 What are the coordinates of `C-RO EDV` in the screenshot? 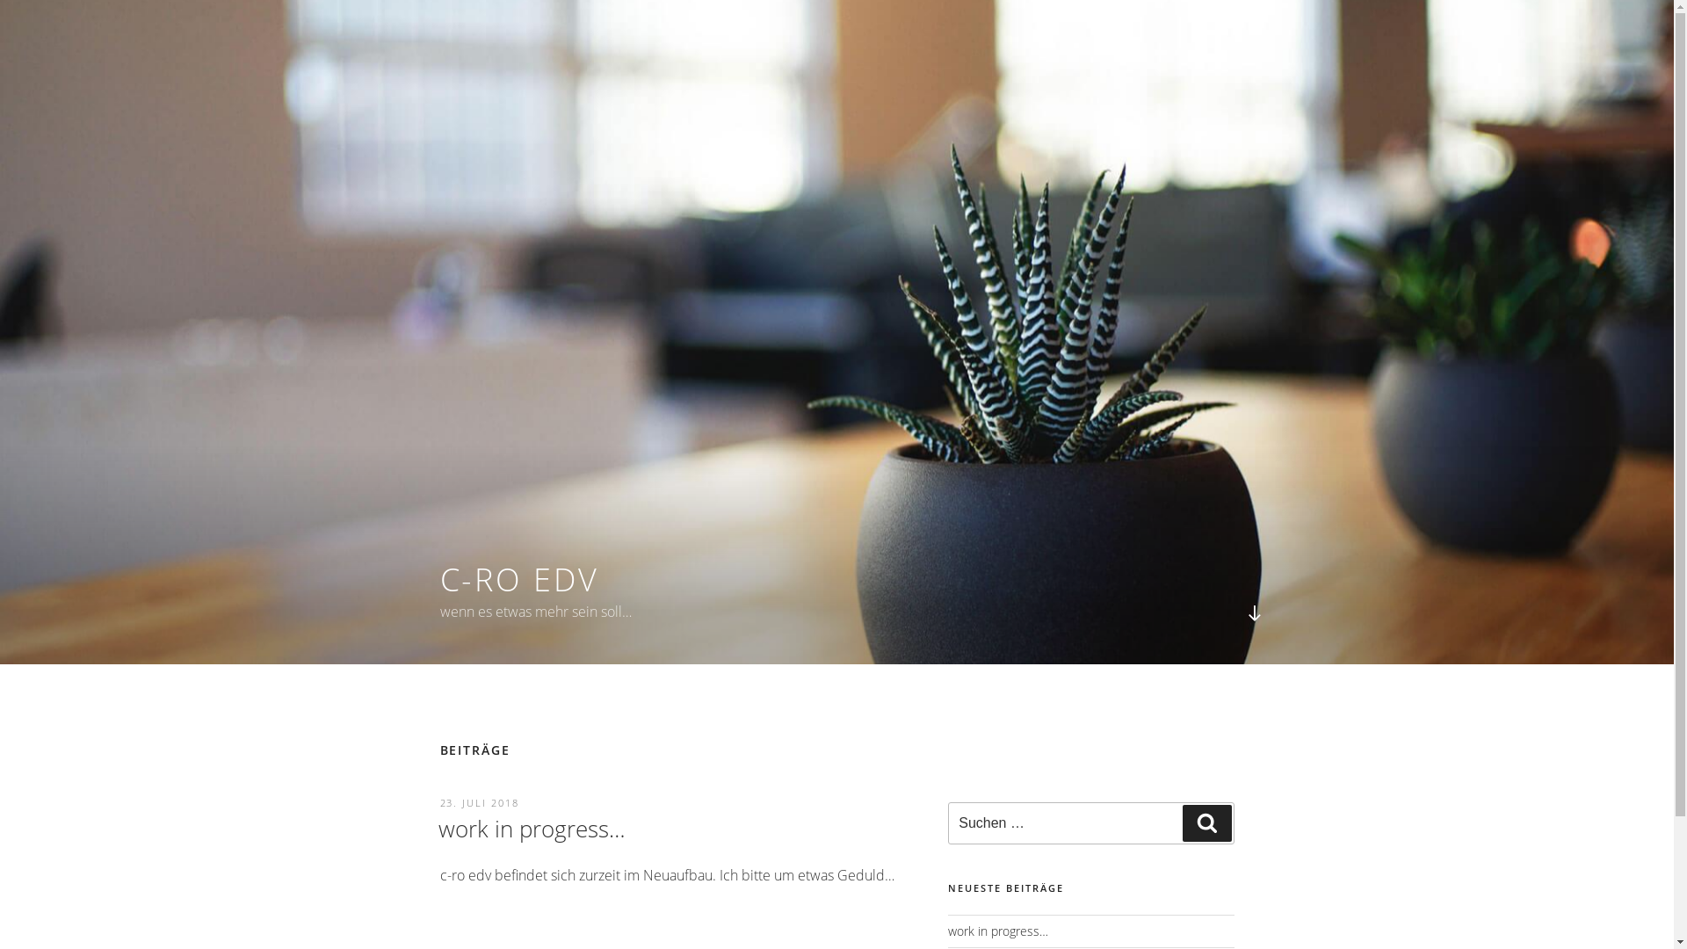 It's located at (518, 579).